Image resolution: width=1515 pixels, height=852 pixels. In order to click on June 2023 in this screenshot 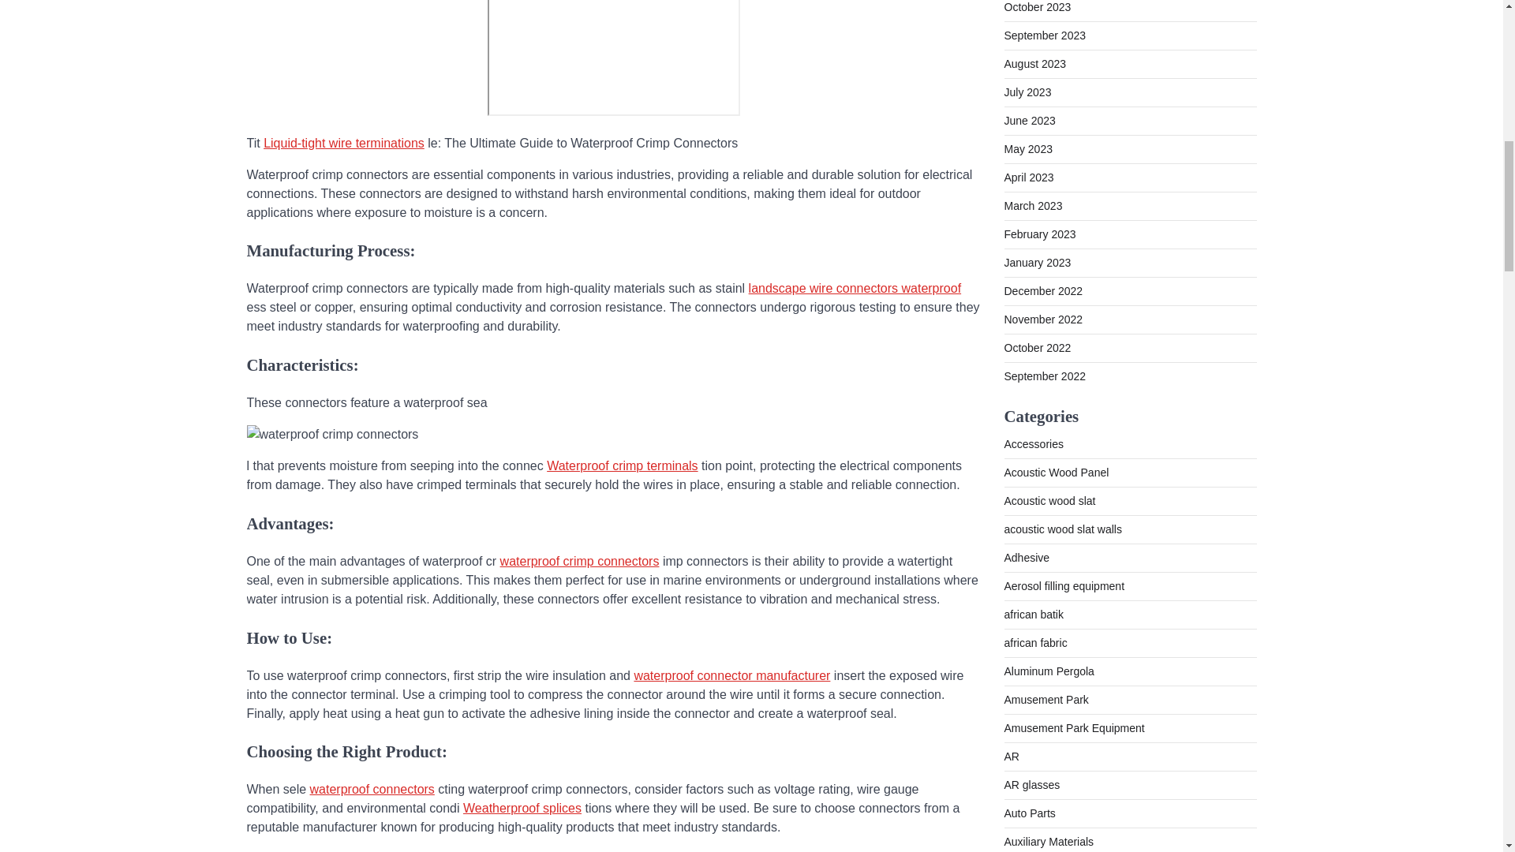, I will do `click(1029, 120)`.